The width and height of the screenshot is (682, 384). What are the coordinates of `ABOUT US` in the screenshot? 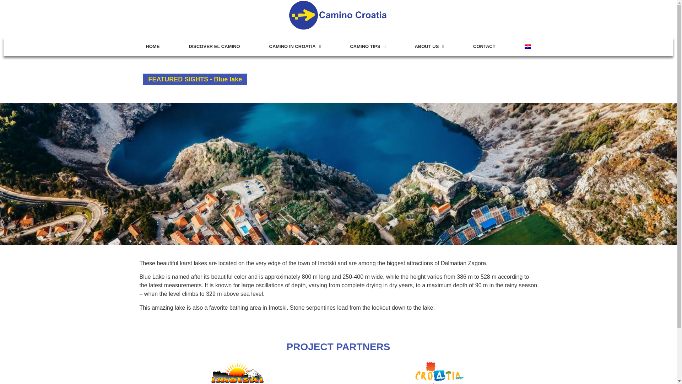 It's located at (429, 46).